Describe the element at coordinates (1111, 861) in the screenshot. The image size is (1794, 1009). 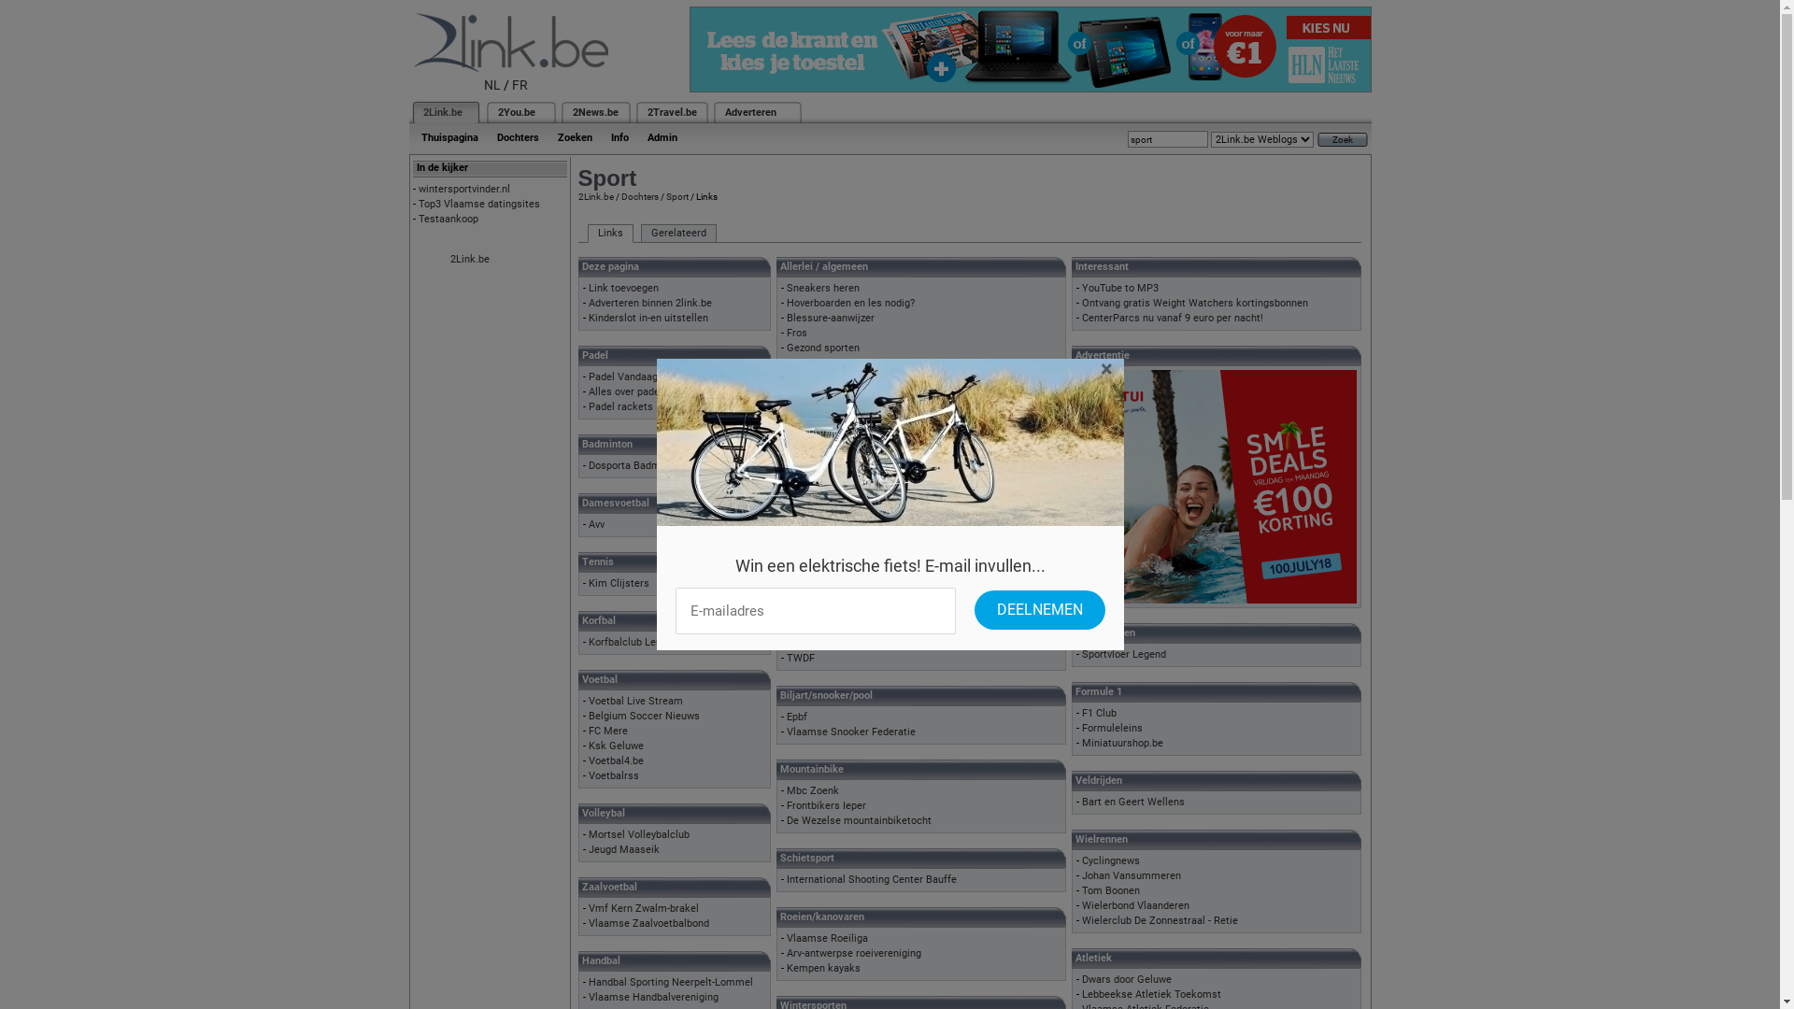
I see `Cyclingnews` at that location.